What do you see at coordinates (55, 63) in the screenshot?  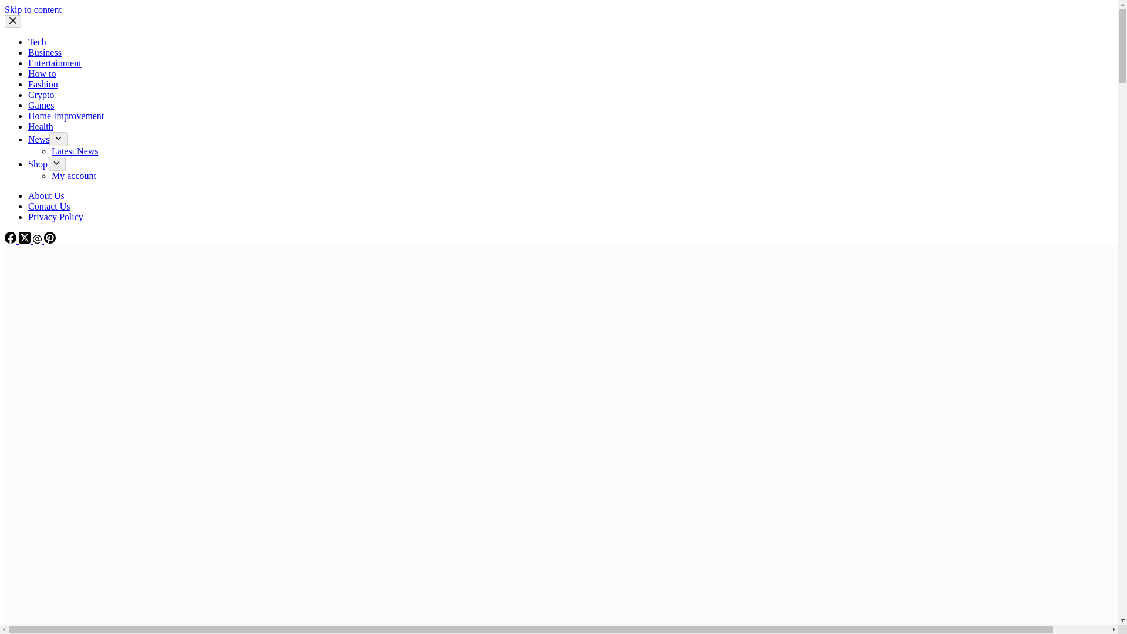 I see `Entertainment` at bounding box center [55, 63].